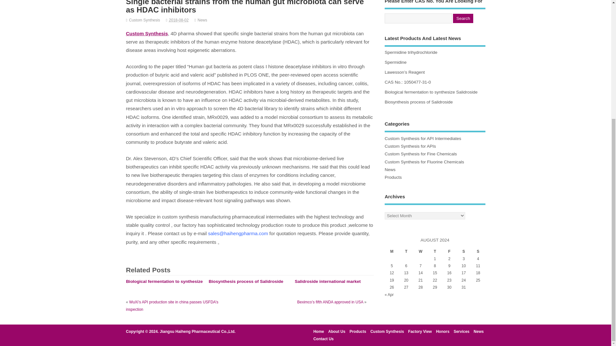 The image size is (616, 346). What do you see at coordinates (328, 284) in the screenshot?
I see `Salidroside international market information` at bounding box center [328, 284].